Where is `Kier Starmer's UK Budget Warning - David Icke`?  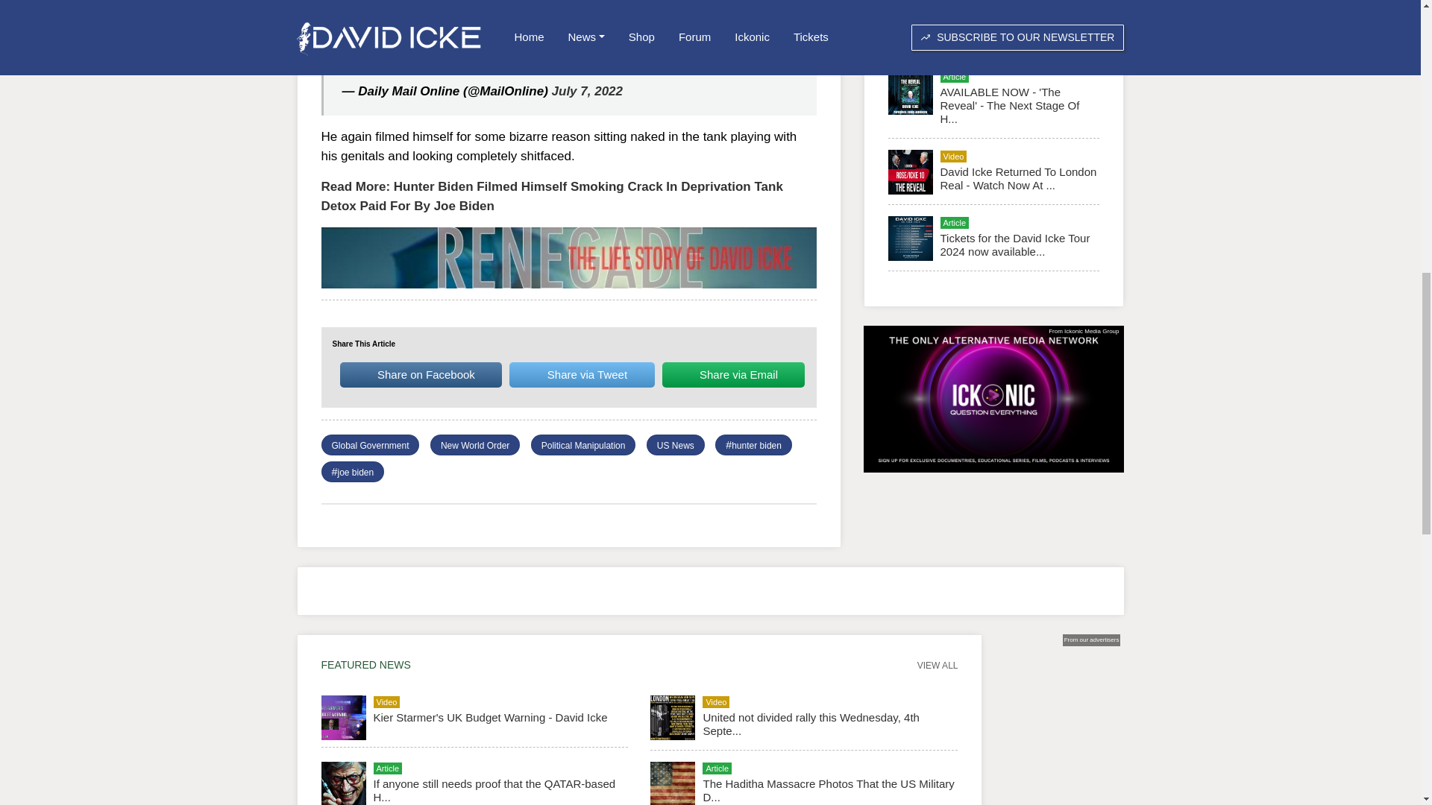 Kier Starmer's UK Budget Warning - David Icke is located at coordinates (1002, 31).